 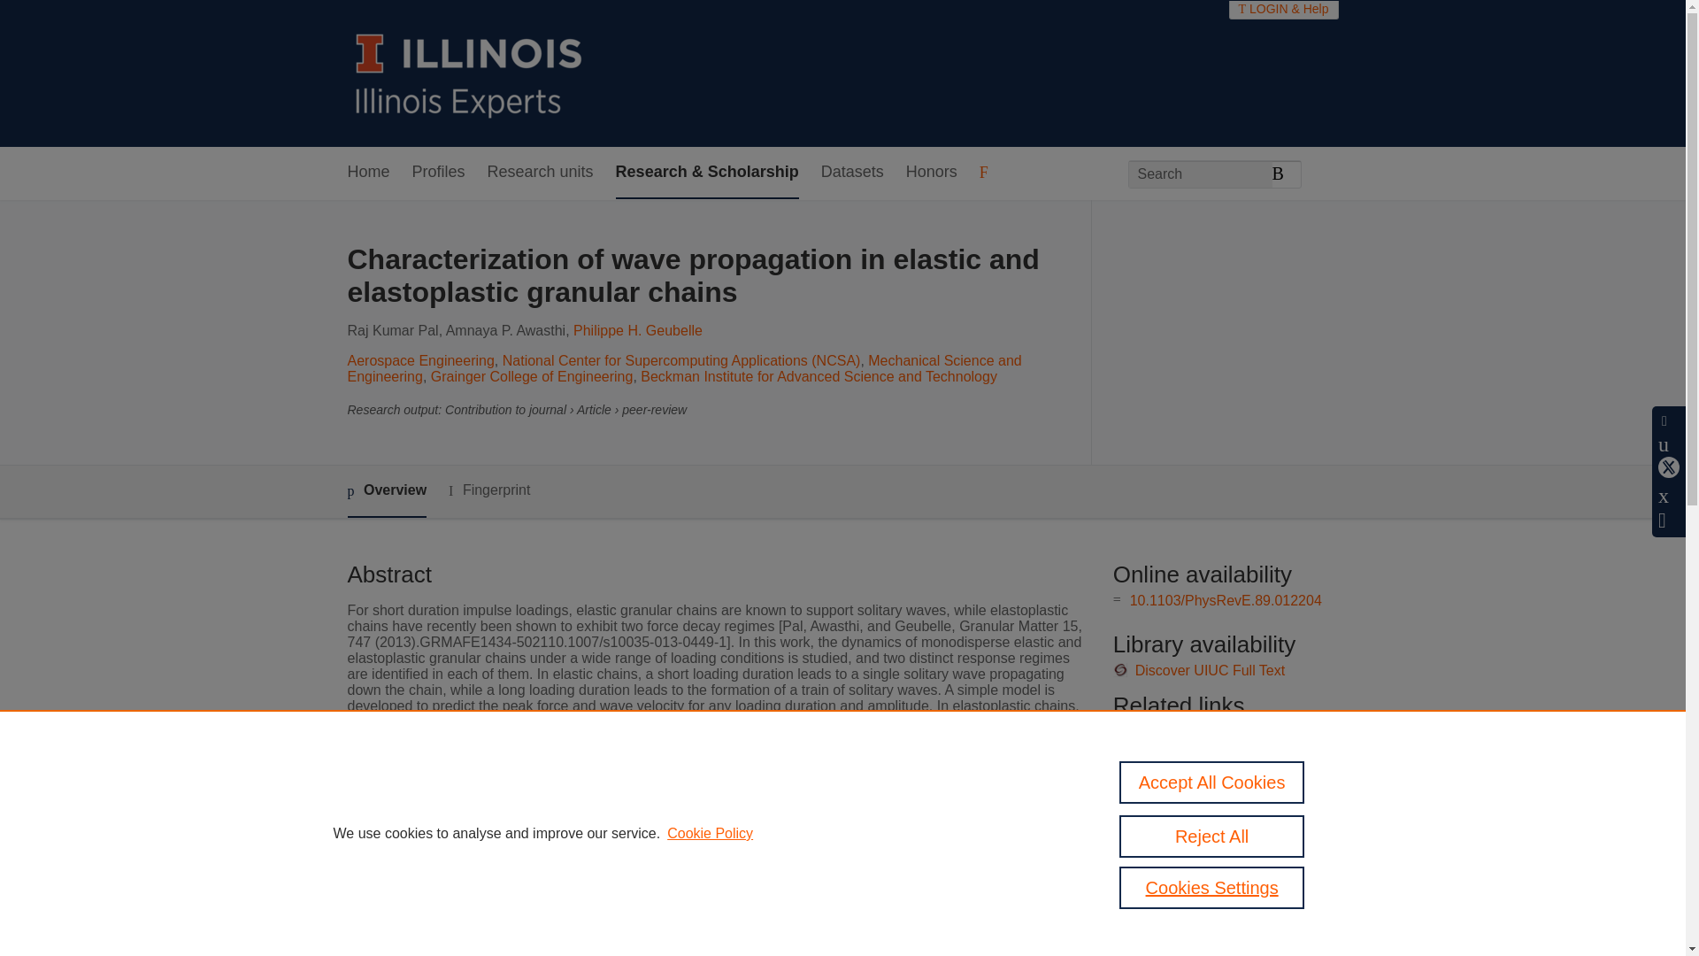 What do you see at coordinates (1223, 761) in the screenshot?
I see `Link to the citations in Scopus` at bounding box center [1223, 761].